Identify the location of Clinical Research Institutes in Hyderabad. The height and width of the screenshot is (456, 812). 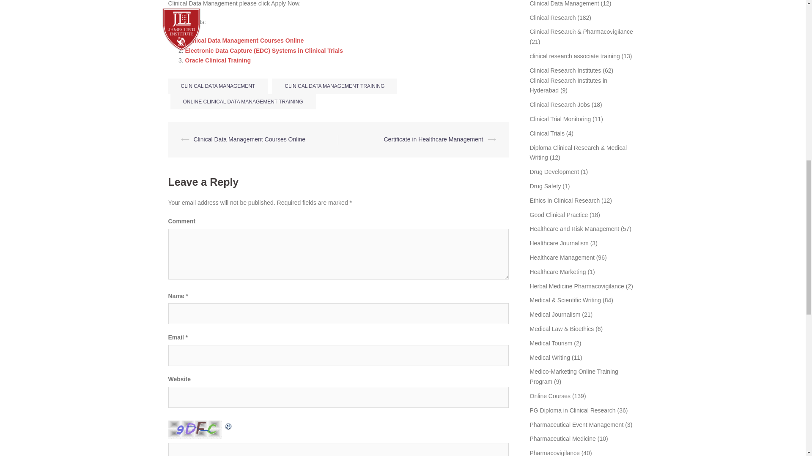
(568, 85).